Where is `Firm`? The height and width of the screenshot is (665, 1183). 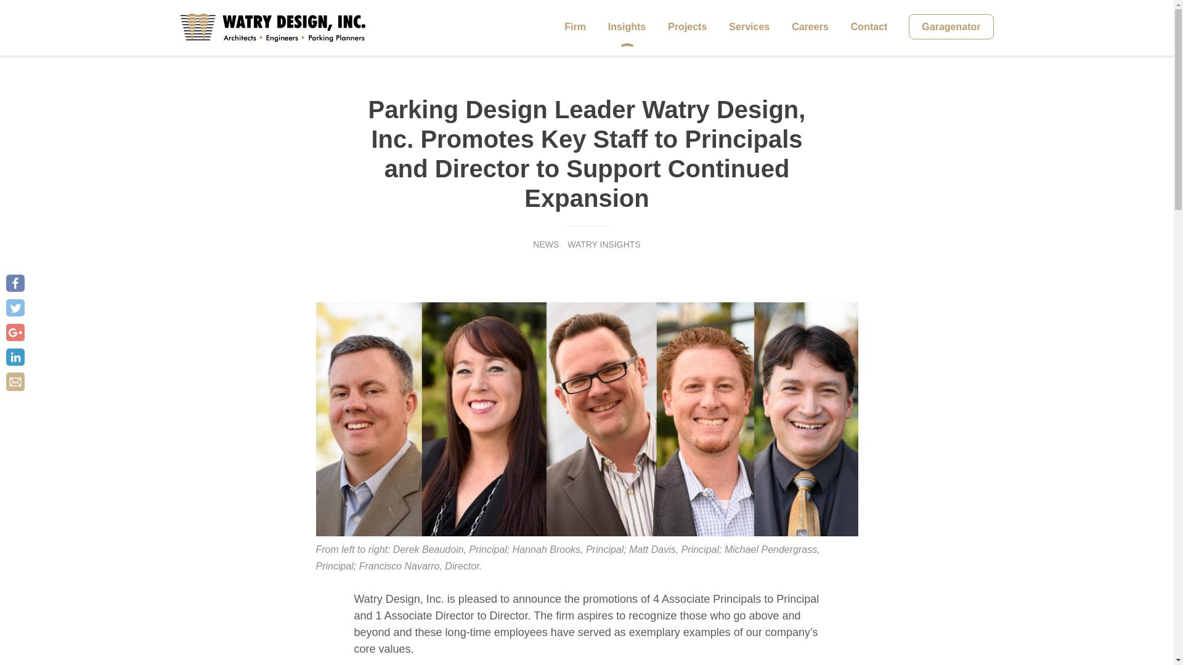
Firm is located at coordinates (575, 27).